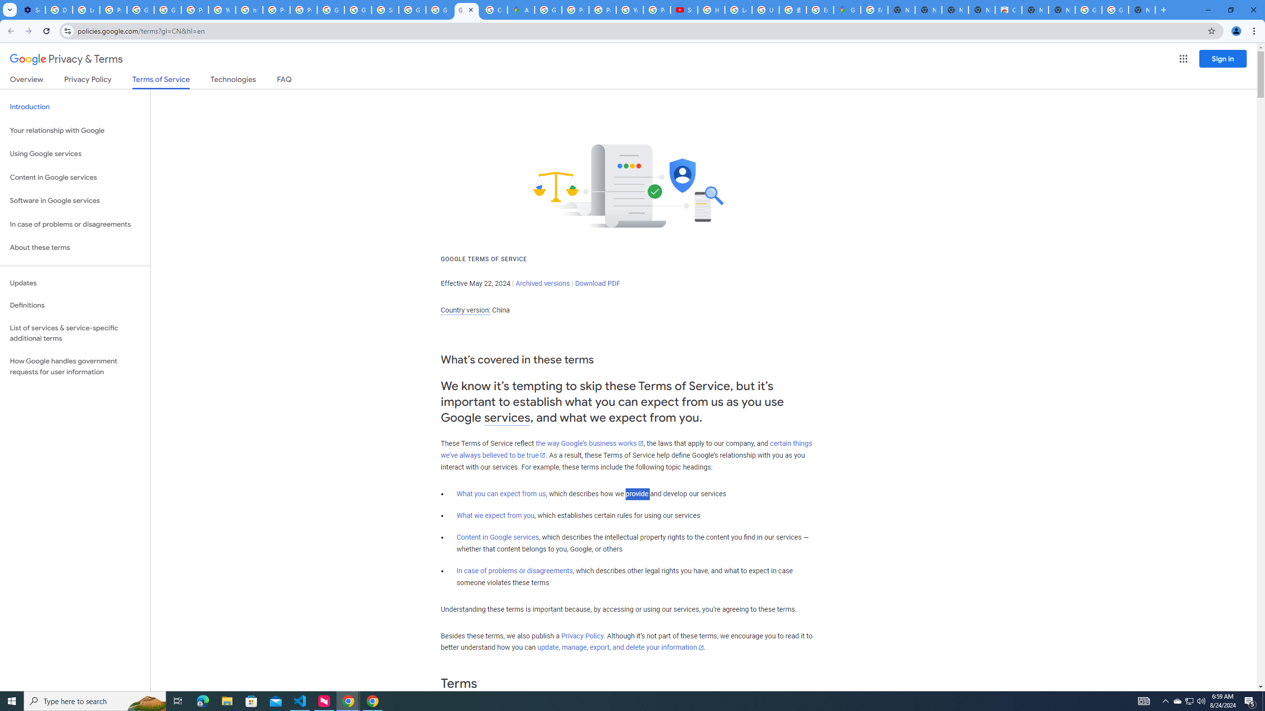  What do you see at coordinates (501, 494) in the screenshot?
I see `What you can expect from us` at bounding box center [501, 494].